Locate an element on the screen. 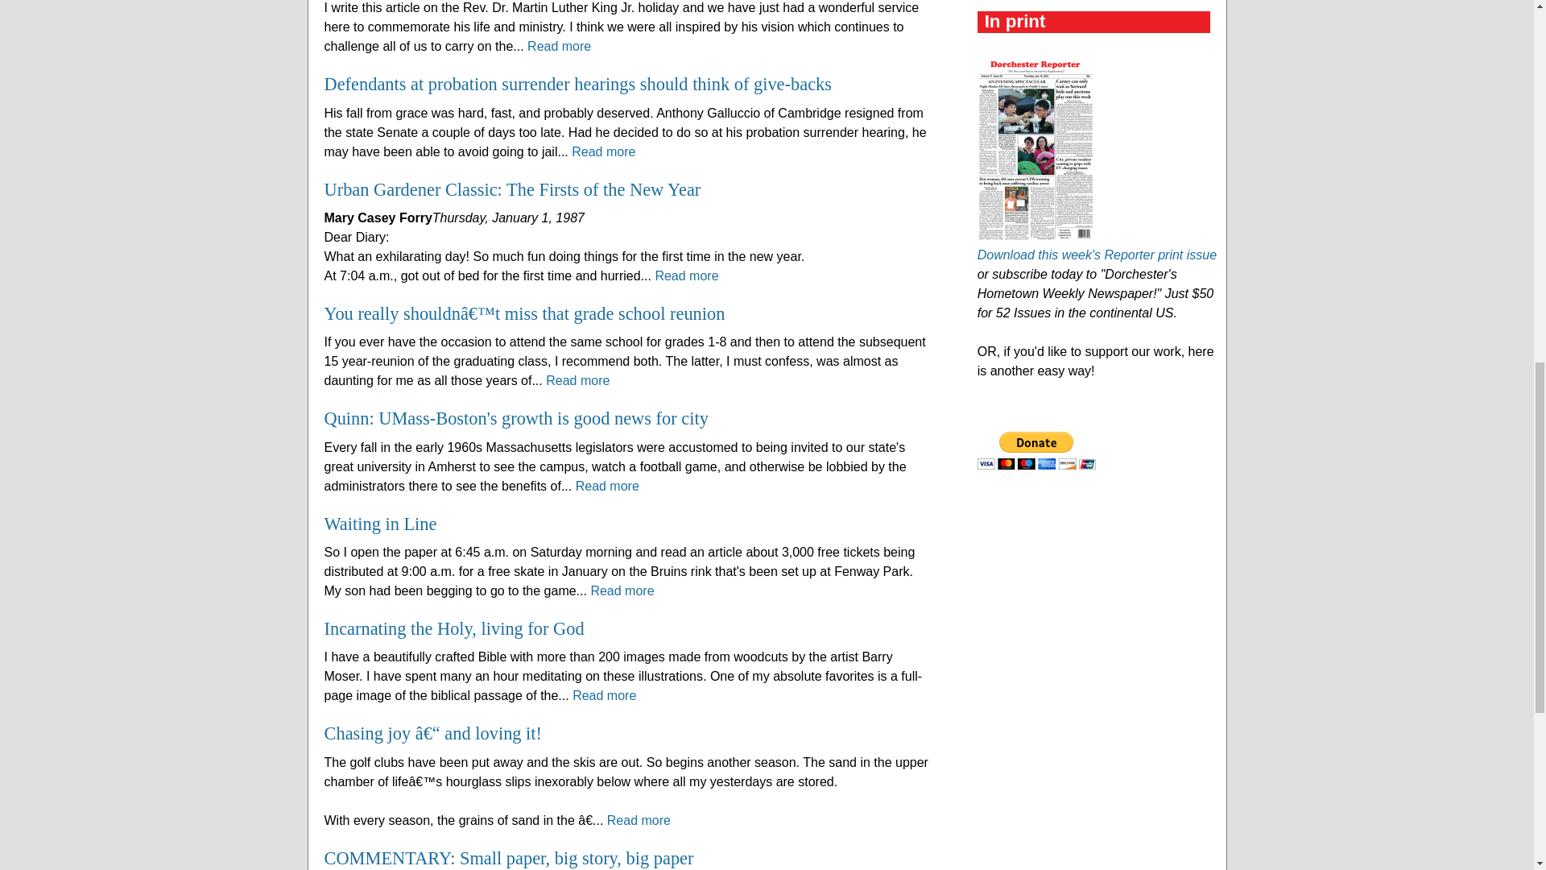 The image size is (1546, 870). Read more is located at coordinates (559, 45).